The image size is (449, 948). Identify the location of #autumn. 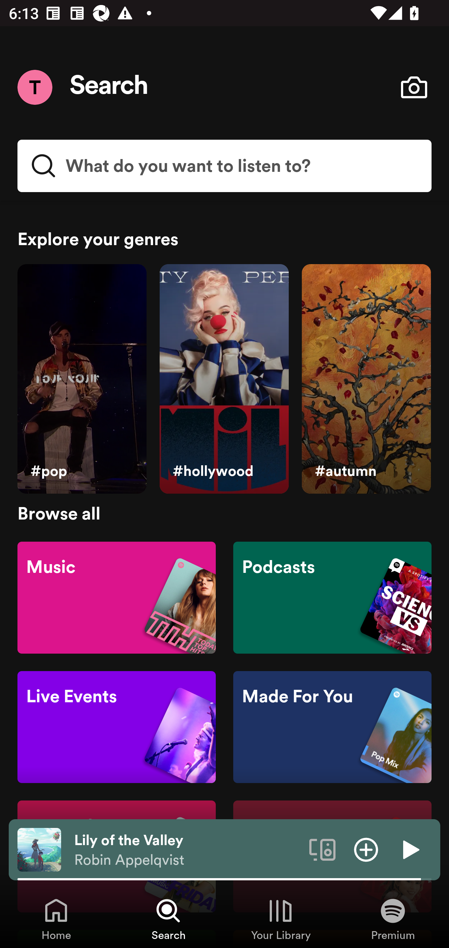
(366, 379).